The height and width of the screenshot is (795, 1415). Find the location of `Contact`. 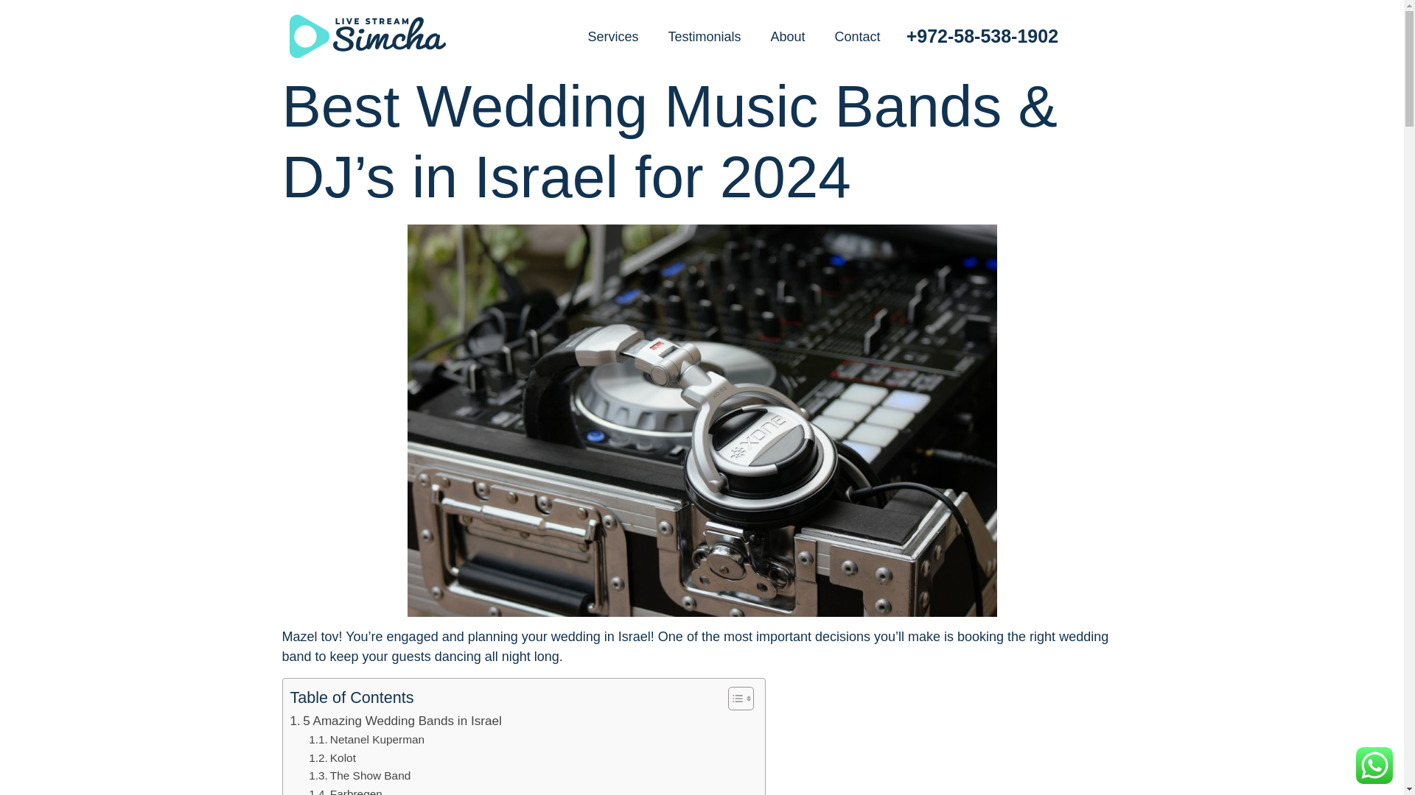

Contact is located at coordinates (858, 35).